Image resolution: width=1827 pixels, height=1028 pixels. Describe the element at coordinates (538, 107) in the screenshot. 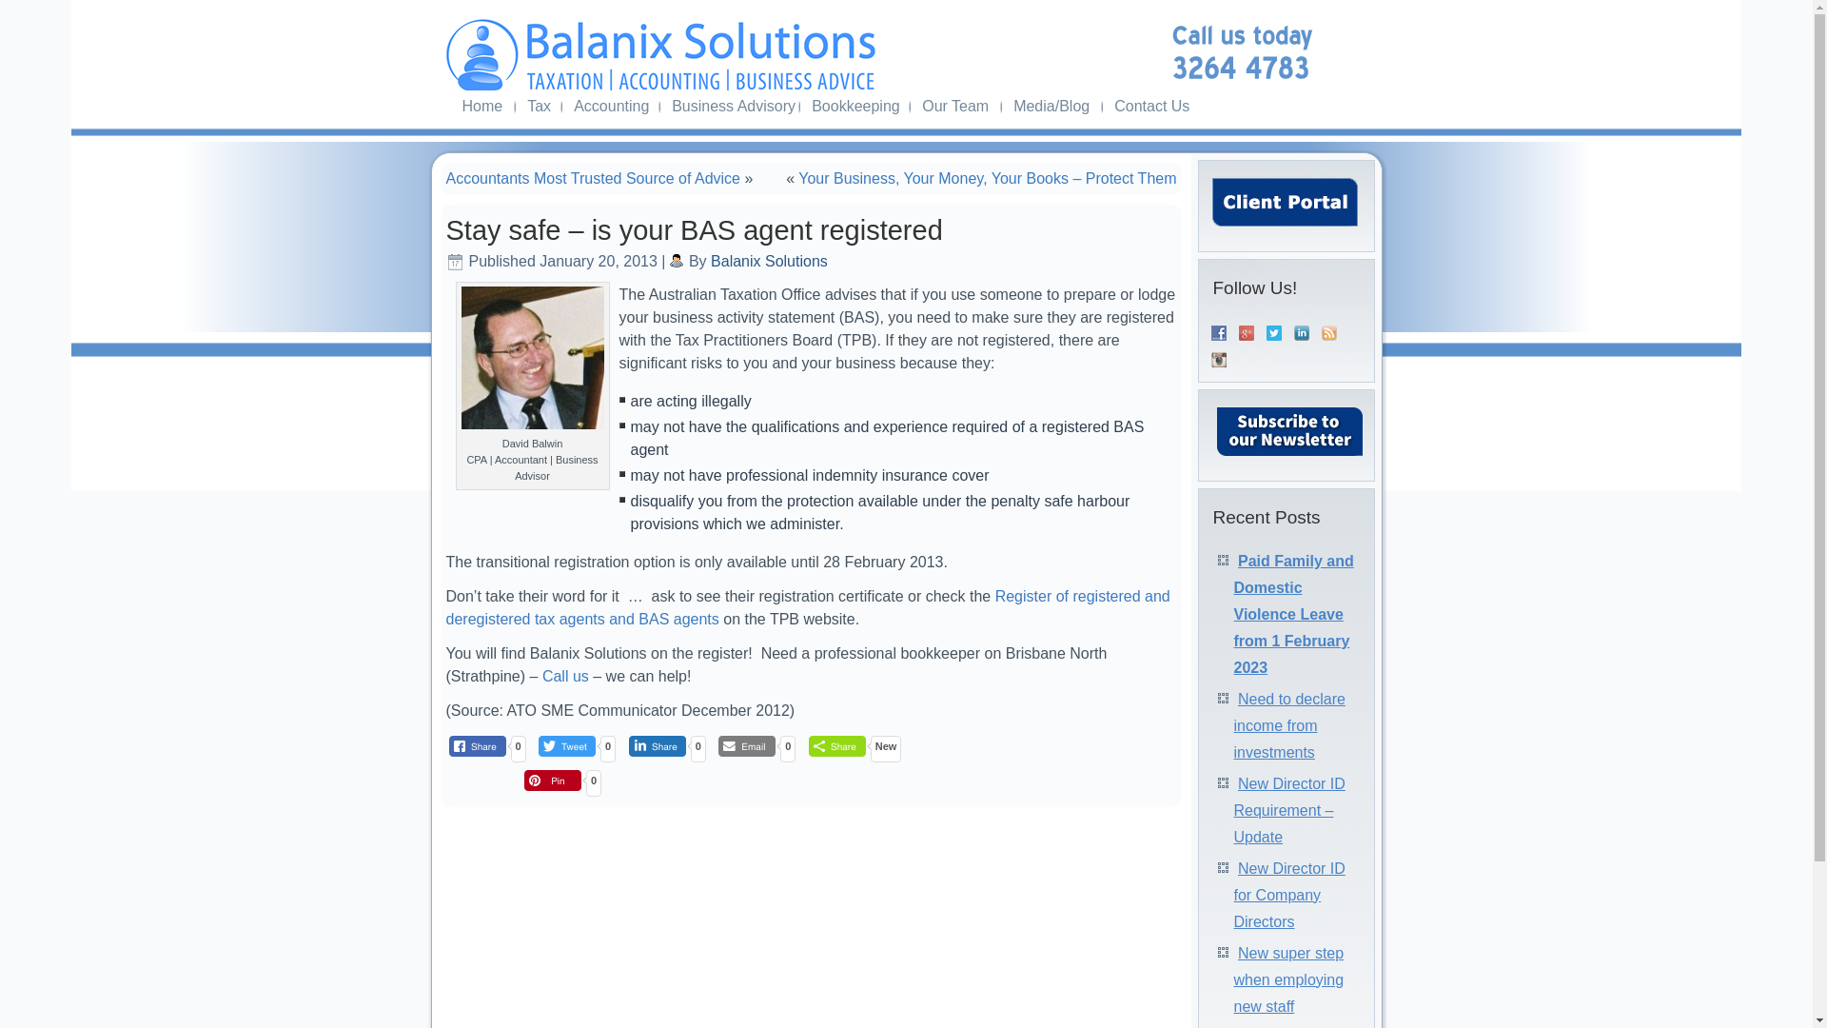

I see `Tax` at that location.